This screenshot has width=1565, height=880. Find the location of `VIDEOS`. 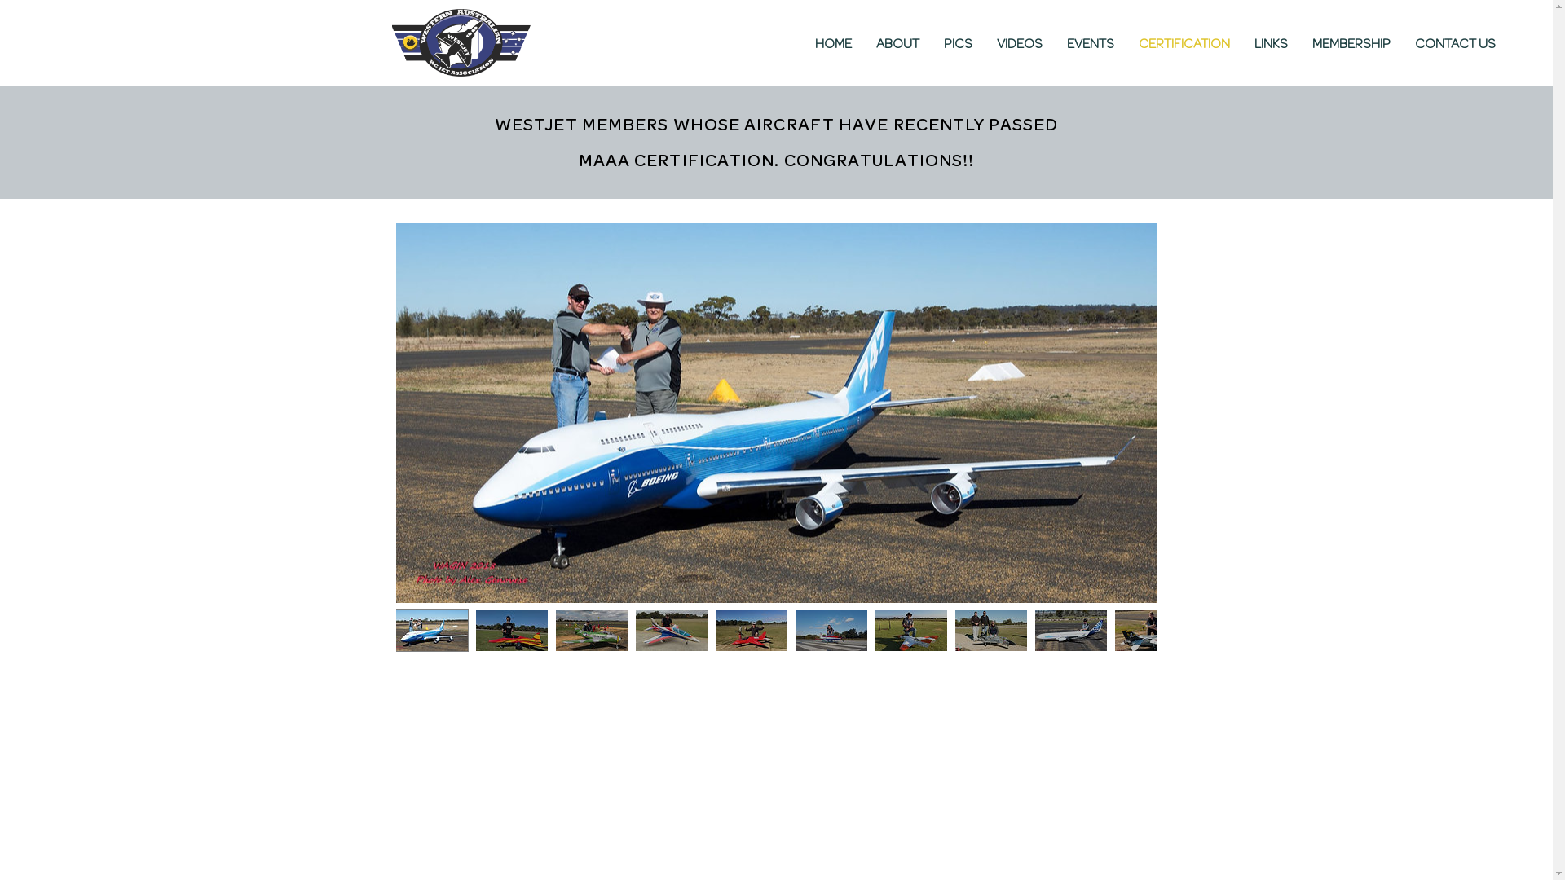

VIDEOS is located at coordinates (1020, 44).